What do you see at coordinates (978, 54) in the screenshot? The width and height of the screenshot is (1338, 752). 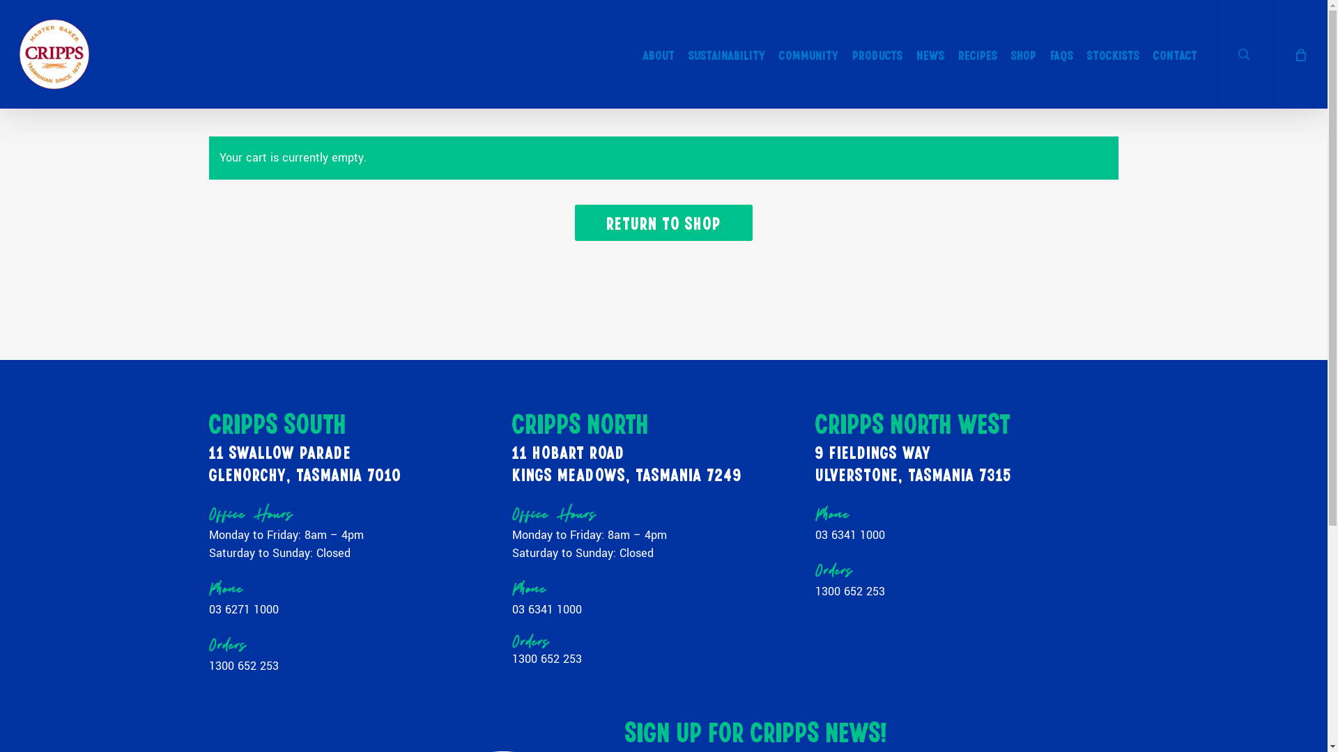 I see `Recipes` at bounding box center [978, 54].